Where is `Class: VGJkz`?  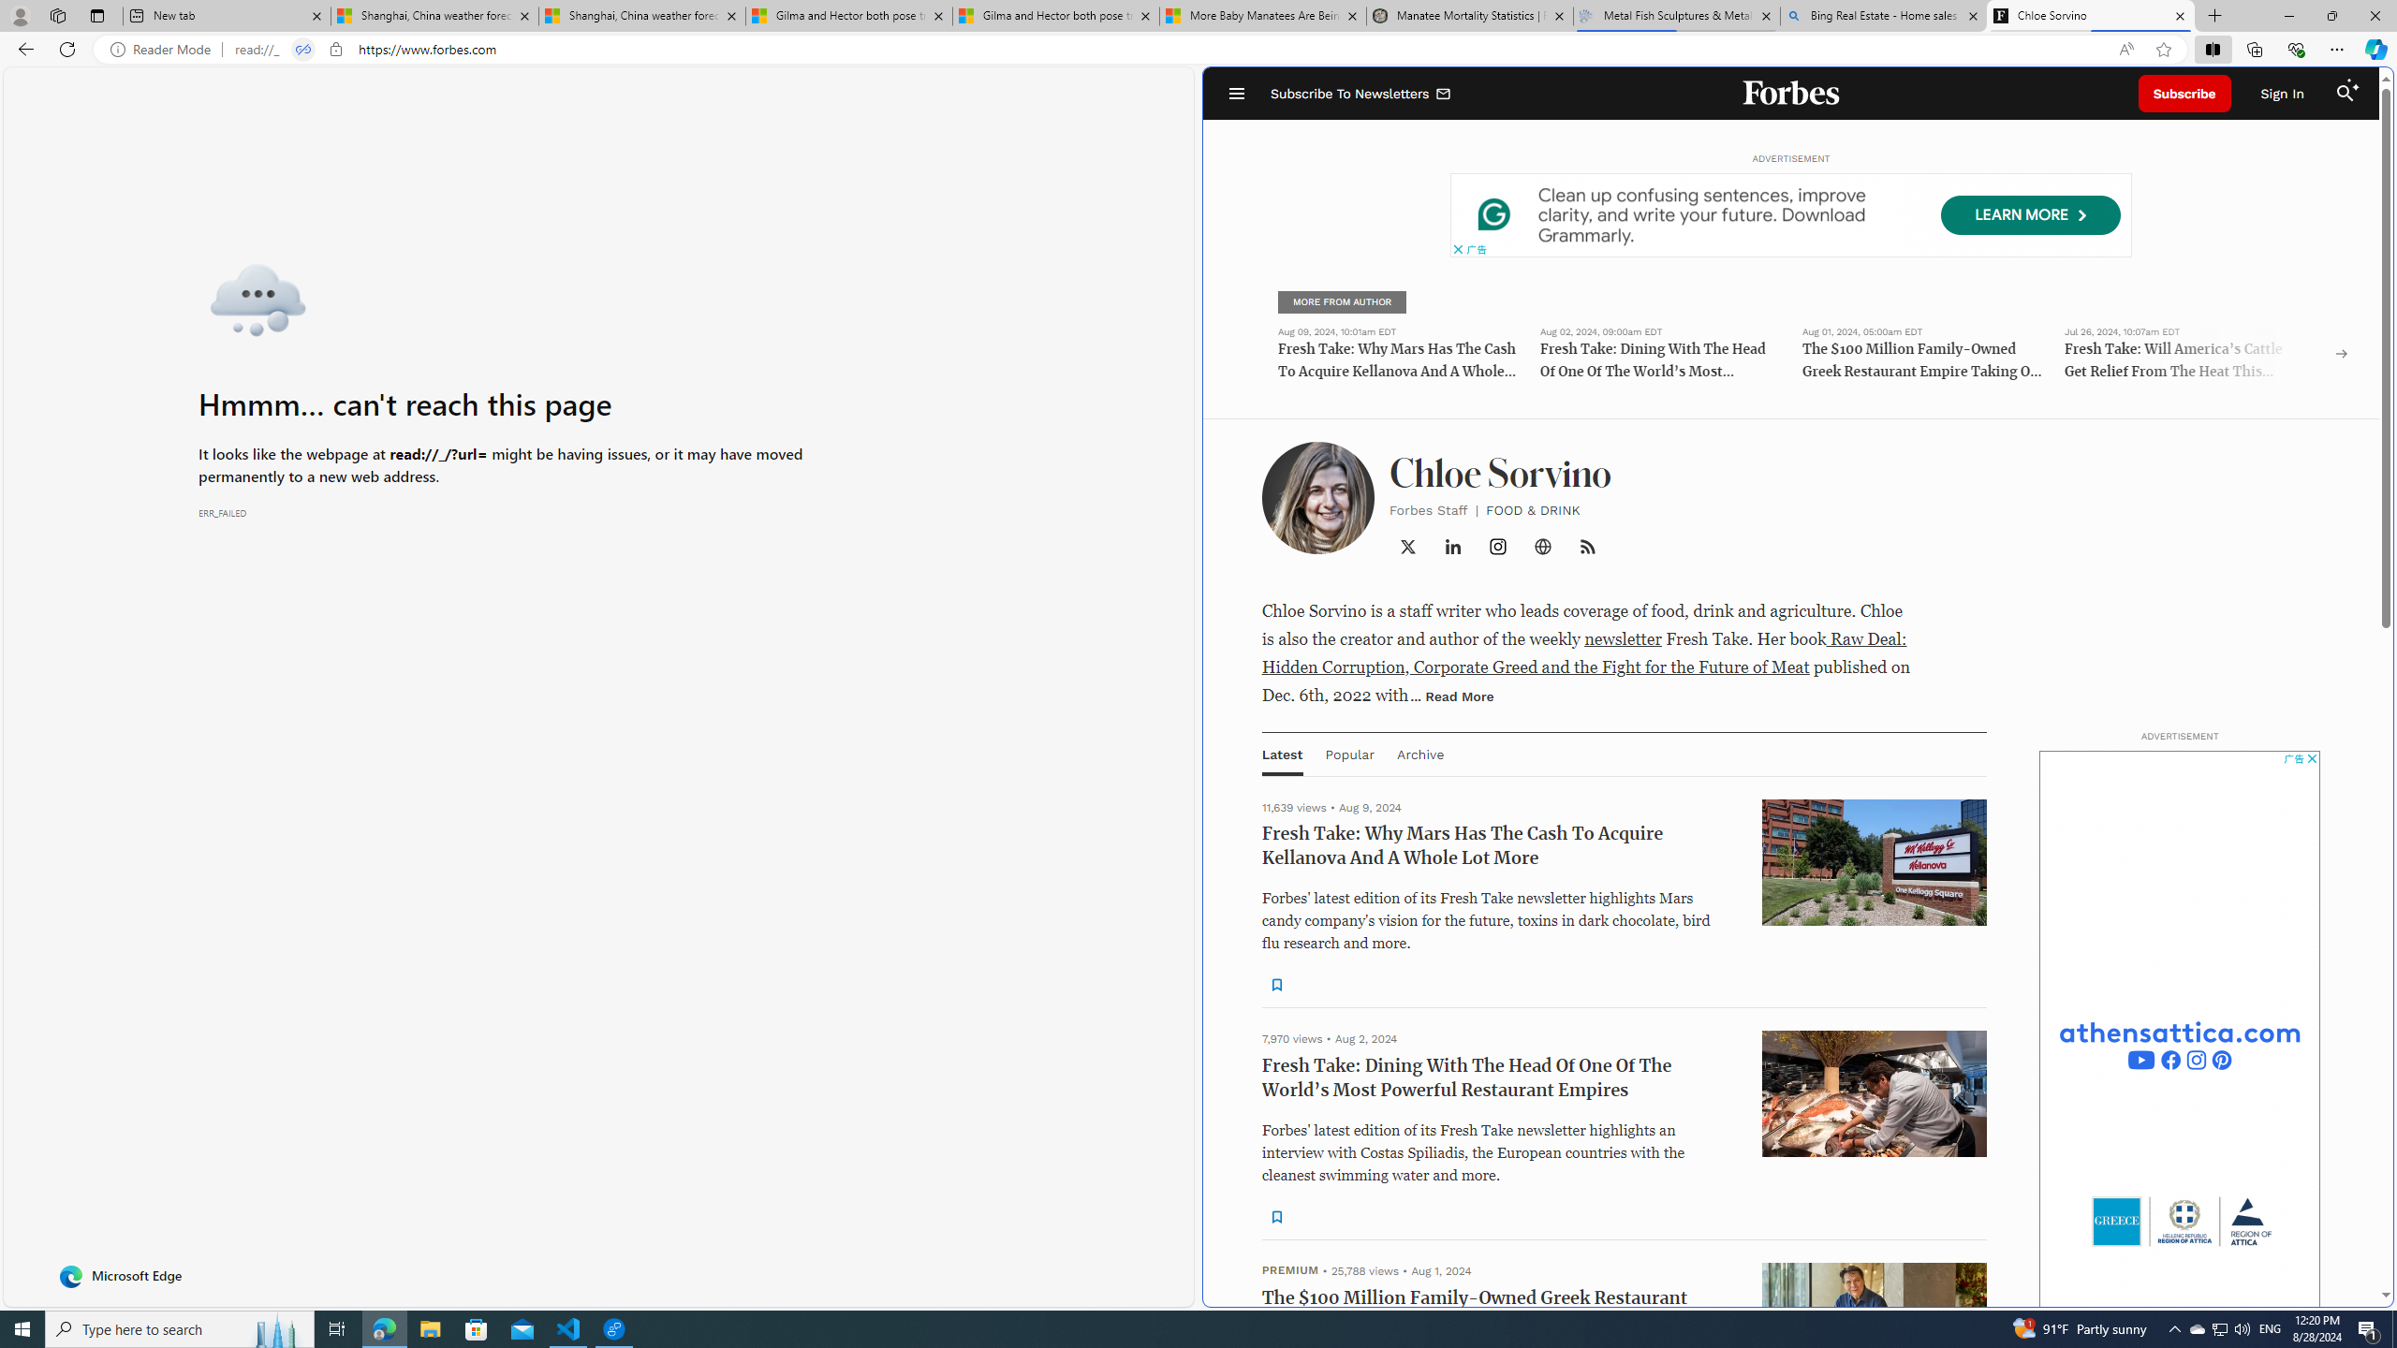
Class: VGJkz is located at coordinates (1586, 546).